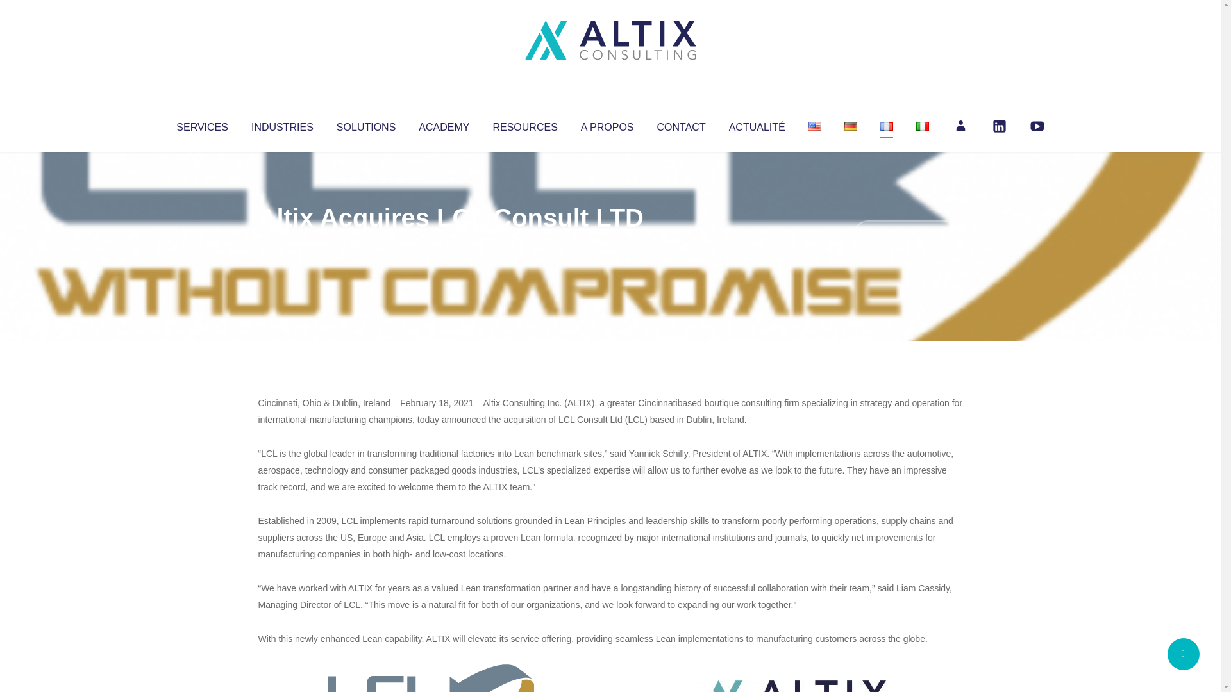  Describe the element at coordinates (607, 124) in the screenshot. I see `A PROPOS` at that location.